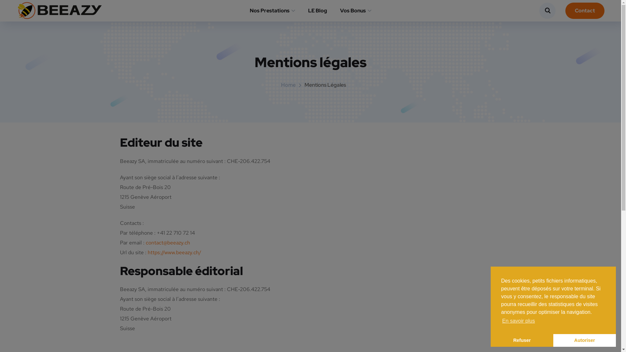 The image size is (626, 352). I want to click on Autoriser, so click(585, 340).